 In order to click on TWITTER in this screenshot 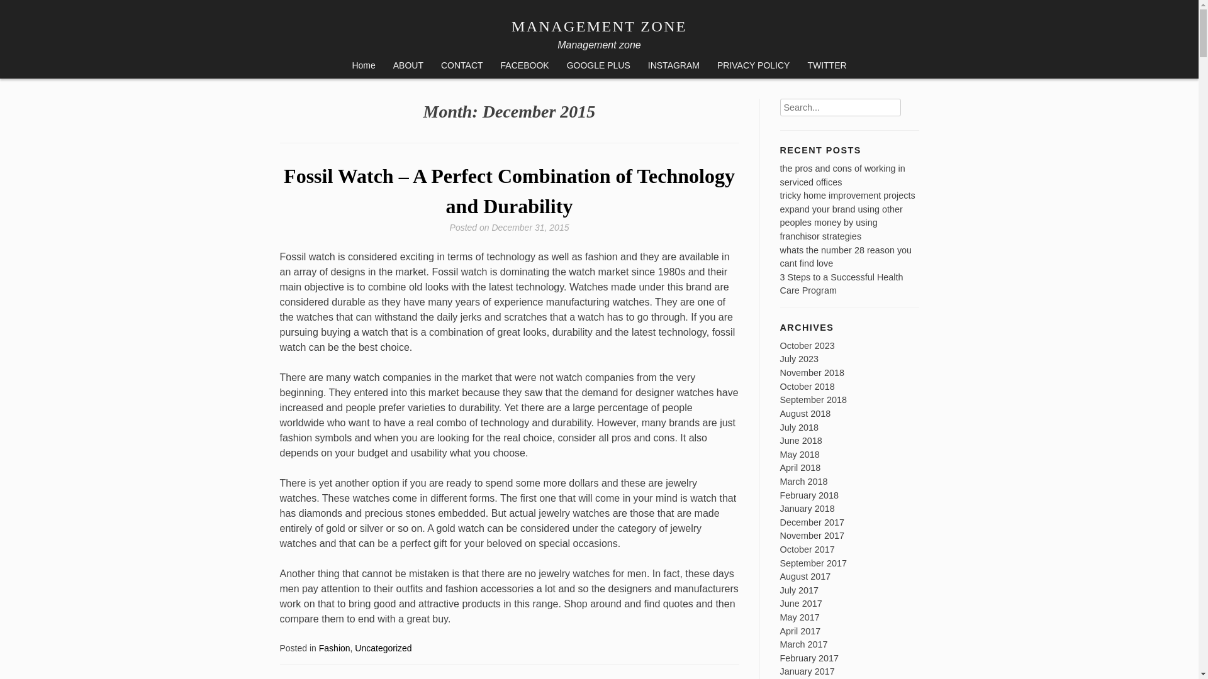, I will do `click(827, 67)`.